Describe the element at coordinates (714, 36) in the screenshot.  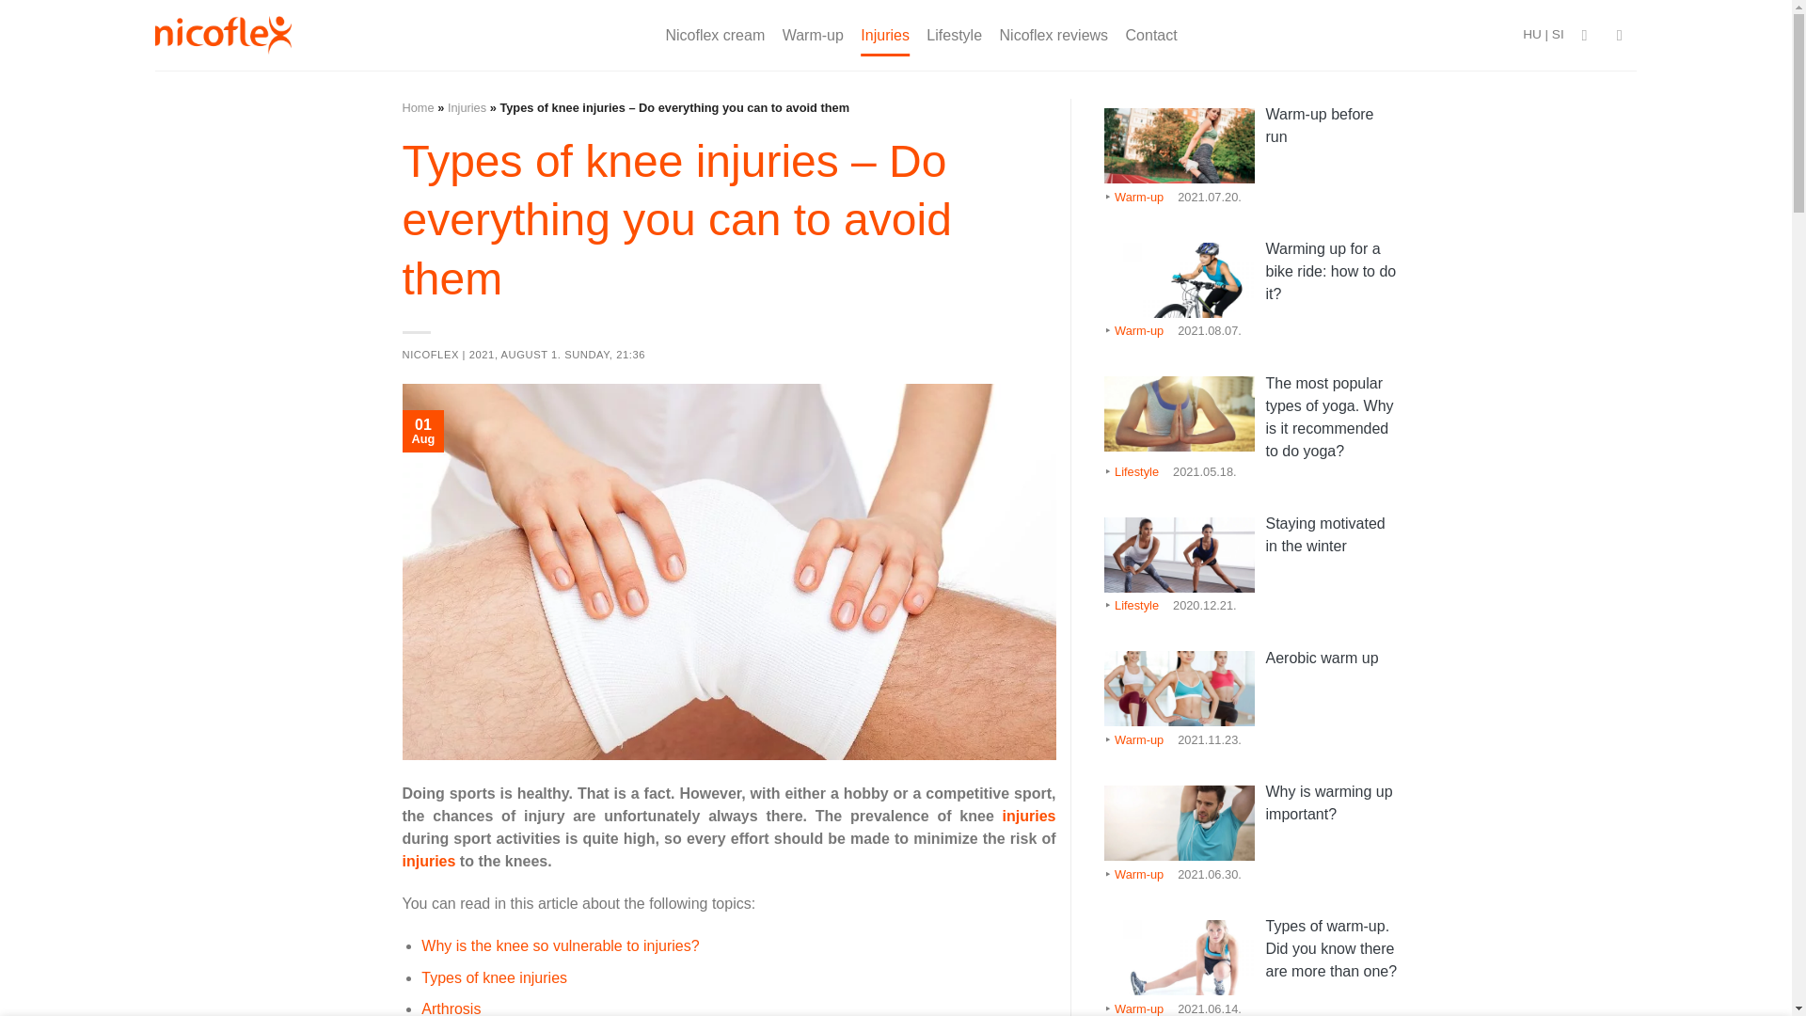
I see `Nicoflex cream` at that location.